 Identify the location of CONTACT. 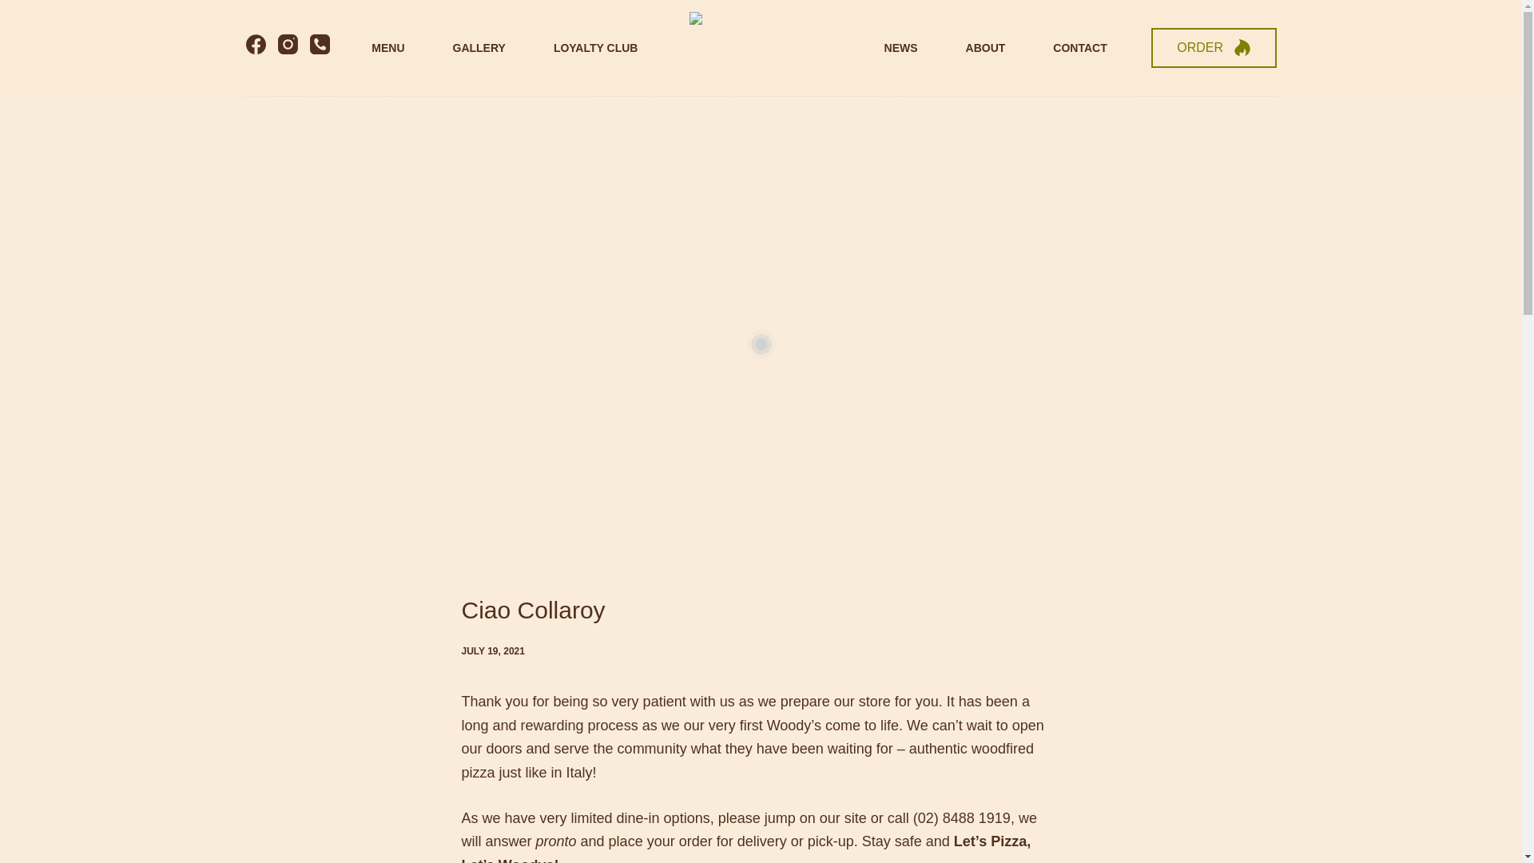
(1080, 48).